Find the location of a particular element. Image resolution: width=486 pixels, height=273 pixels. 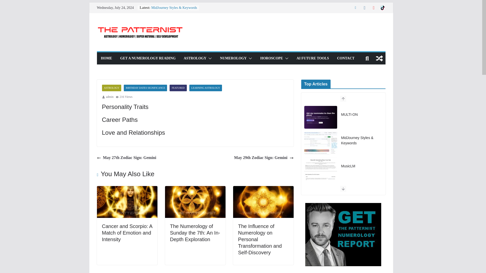

Cancer and Scorpio: A Match of Emotion and Intensity is located at coordinates (127, 189).